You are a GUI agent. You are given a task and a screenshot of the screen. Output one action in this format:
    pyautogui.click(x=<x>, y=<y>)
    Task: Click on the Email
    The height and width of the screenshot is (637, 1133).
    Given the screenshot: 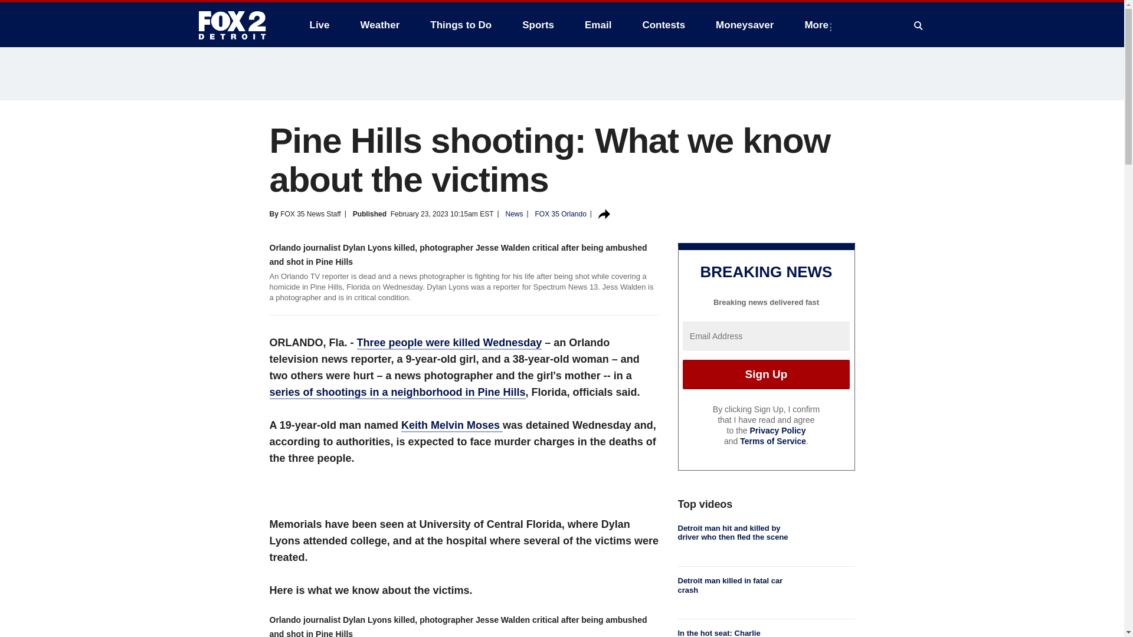 What is the action you would take?
    pyautogui.click(x=598, y=25)
    